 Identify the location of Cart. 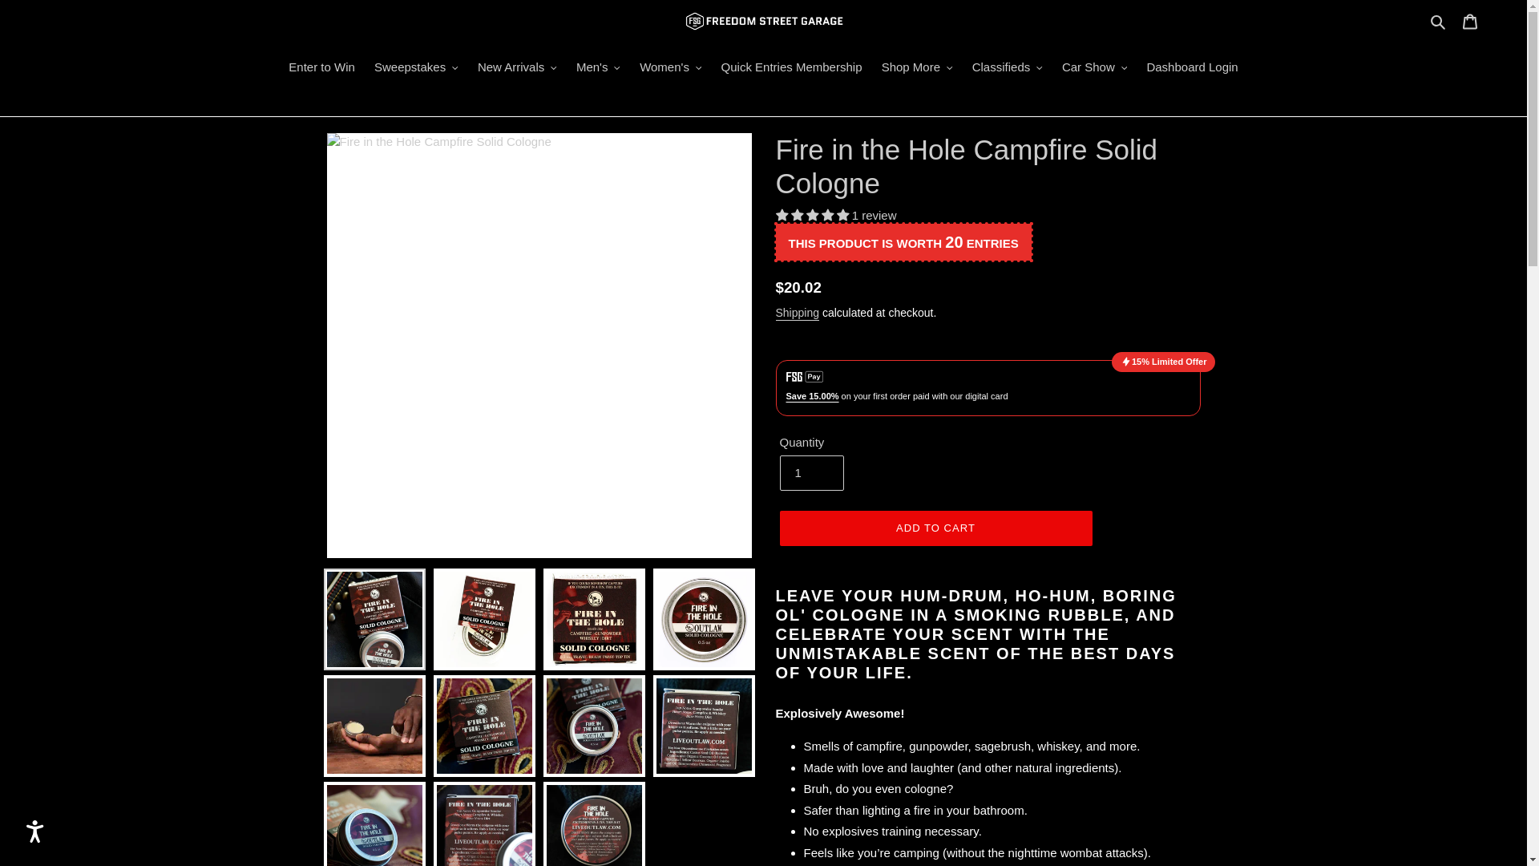
(1469, 21).